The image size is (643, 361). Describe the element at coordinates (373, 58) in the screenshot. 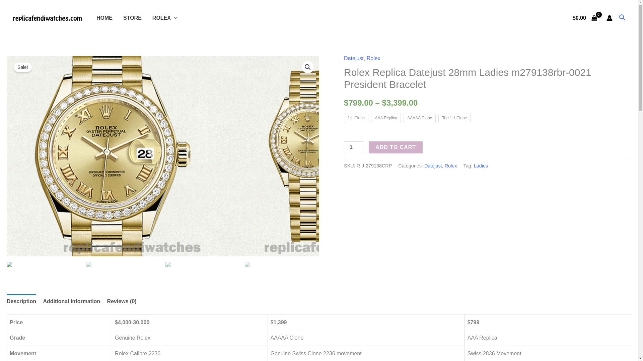

I see `Rolex` at that location.